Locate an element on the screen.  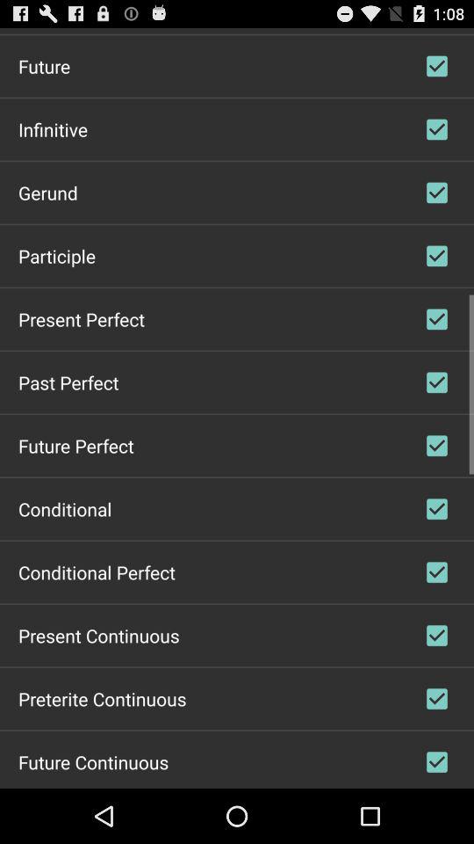
tap future perfect item is located at coordinates (75, 445).